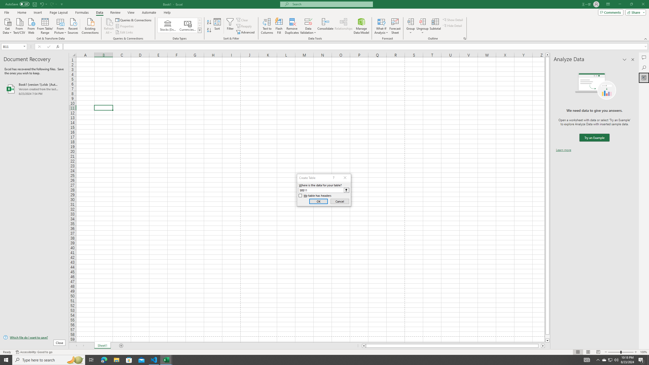 The height and width of the screenshot is (365, 649). I want to click on Existing Connections, so click(90, 26).